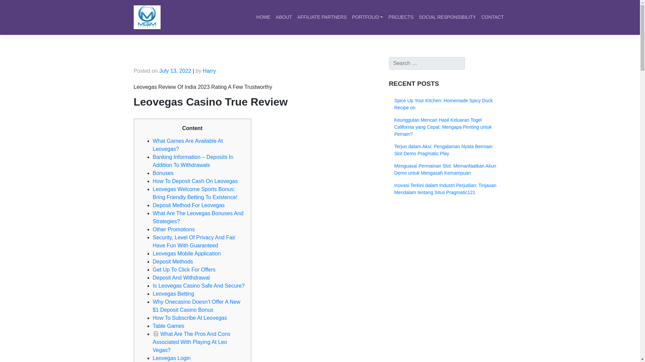 This screenshot has width=645, height=362. I want to click on ABOUT, so click(284, 17).